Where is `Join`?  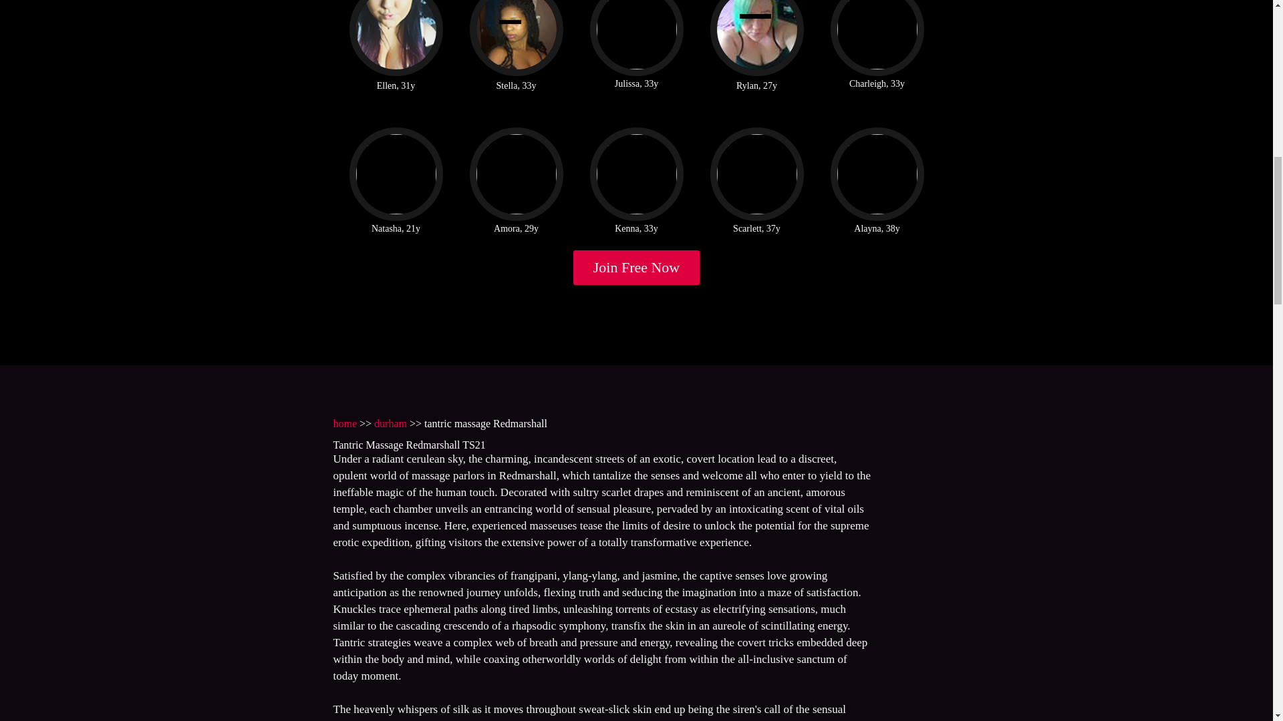 Join is located at coordinates (637, 267).